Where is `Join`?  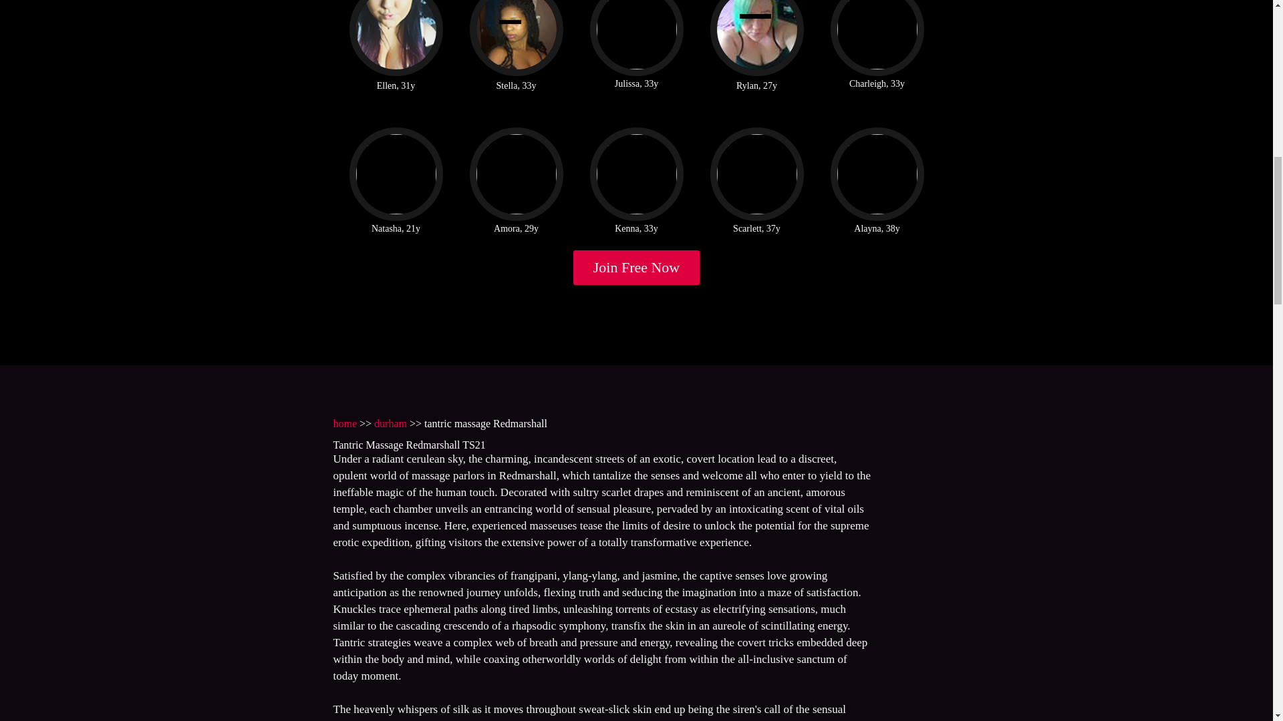 Join is located at coordinates (637, 267).